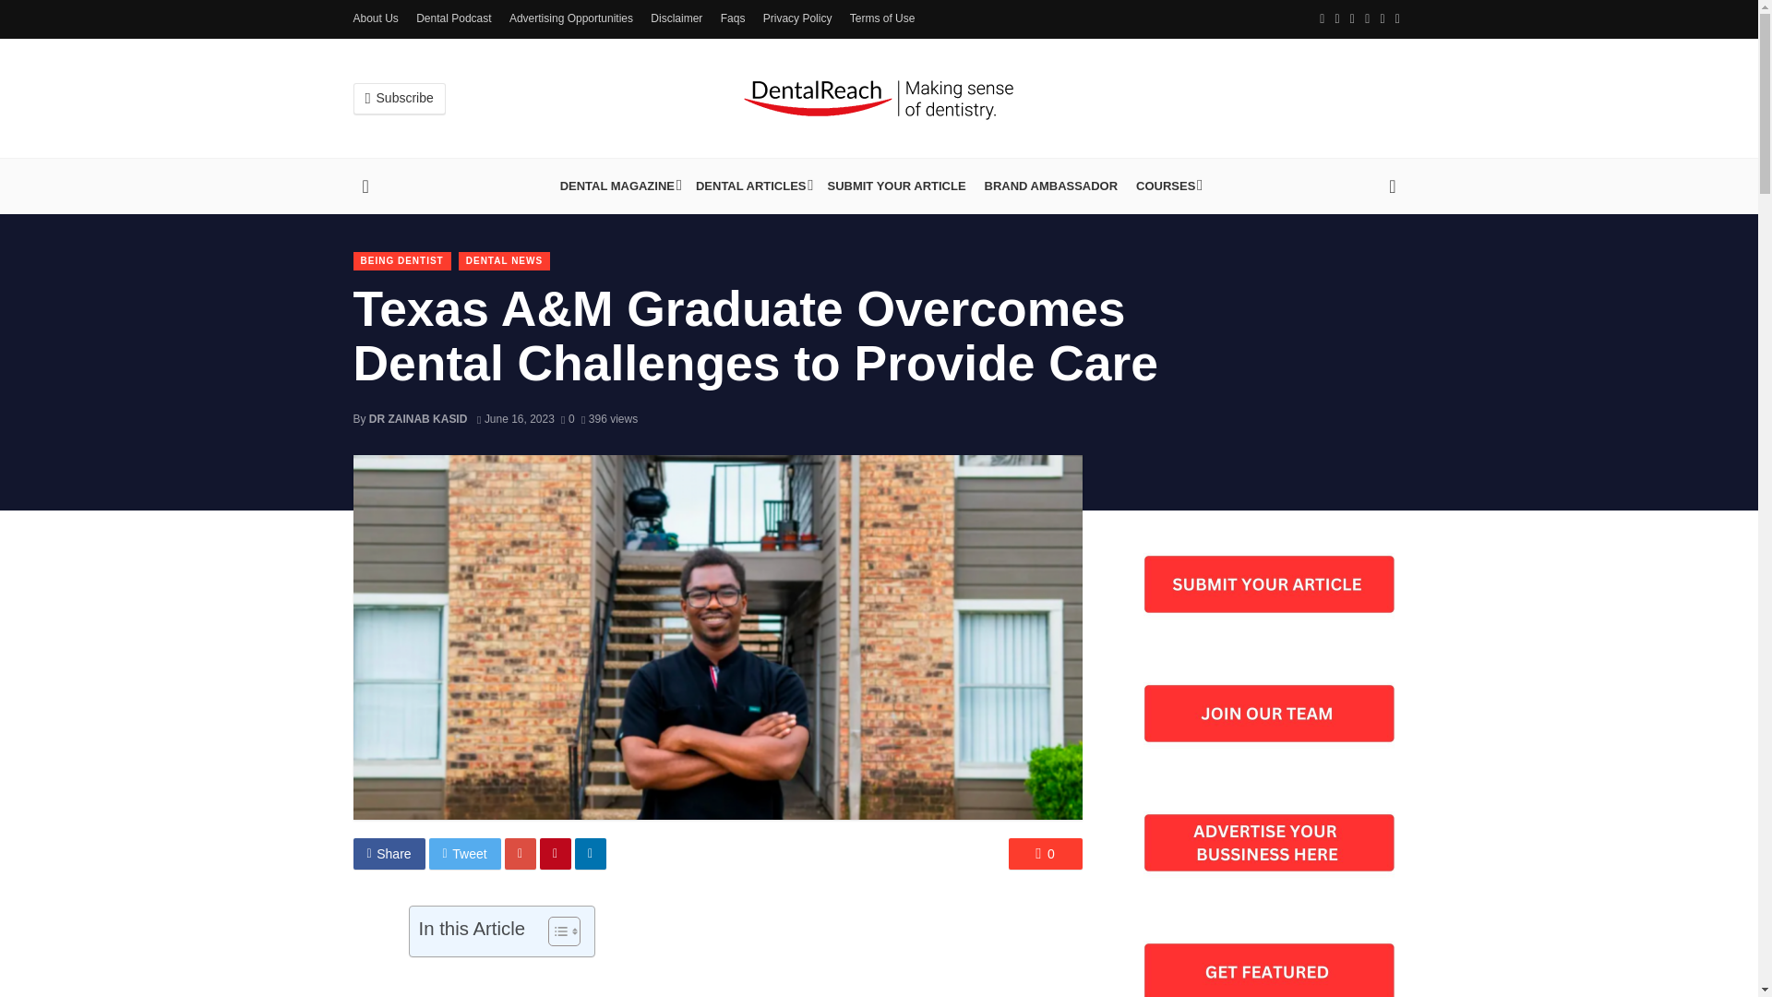  What do you see at coordinates (590, 853) in the screenshot?
I see `Share on Linkedin` at bounding box center [590, 853].